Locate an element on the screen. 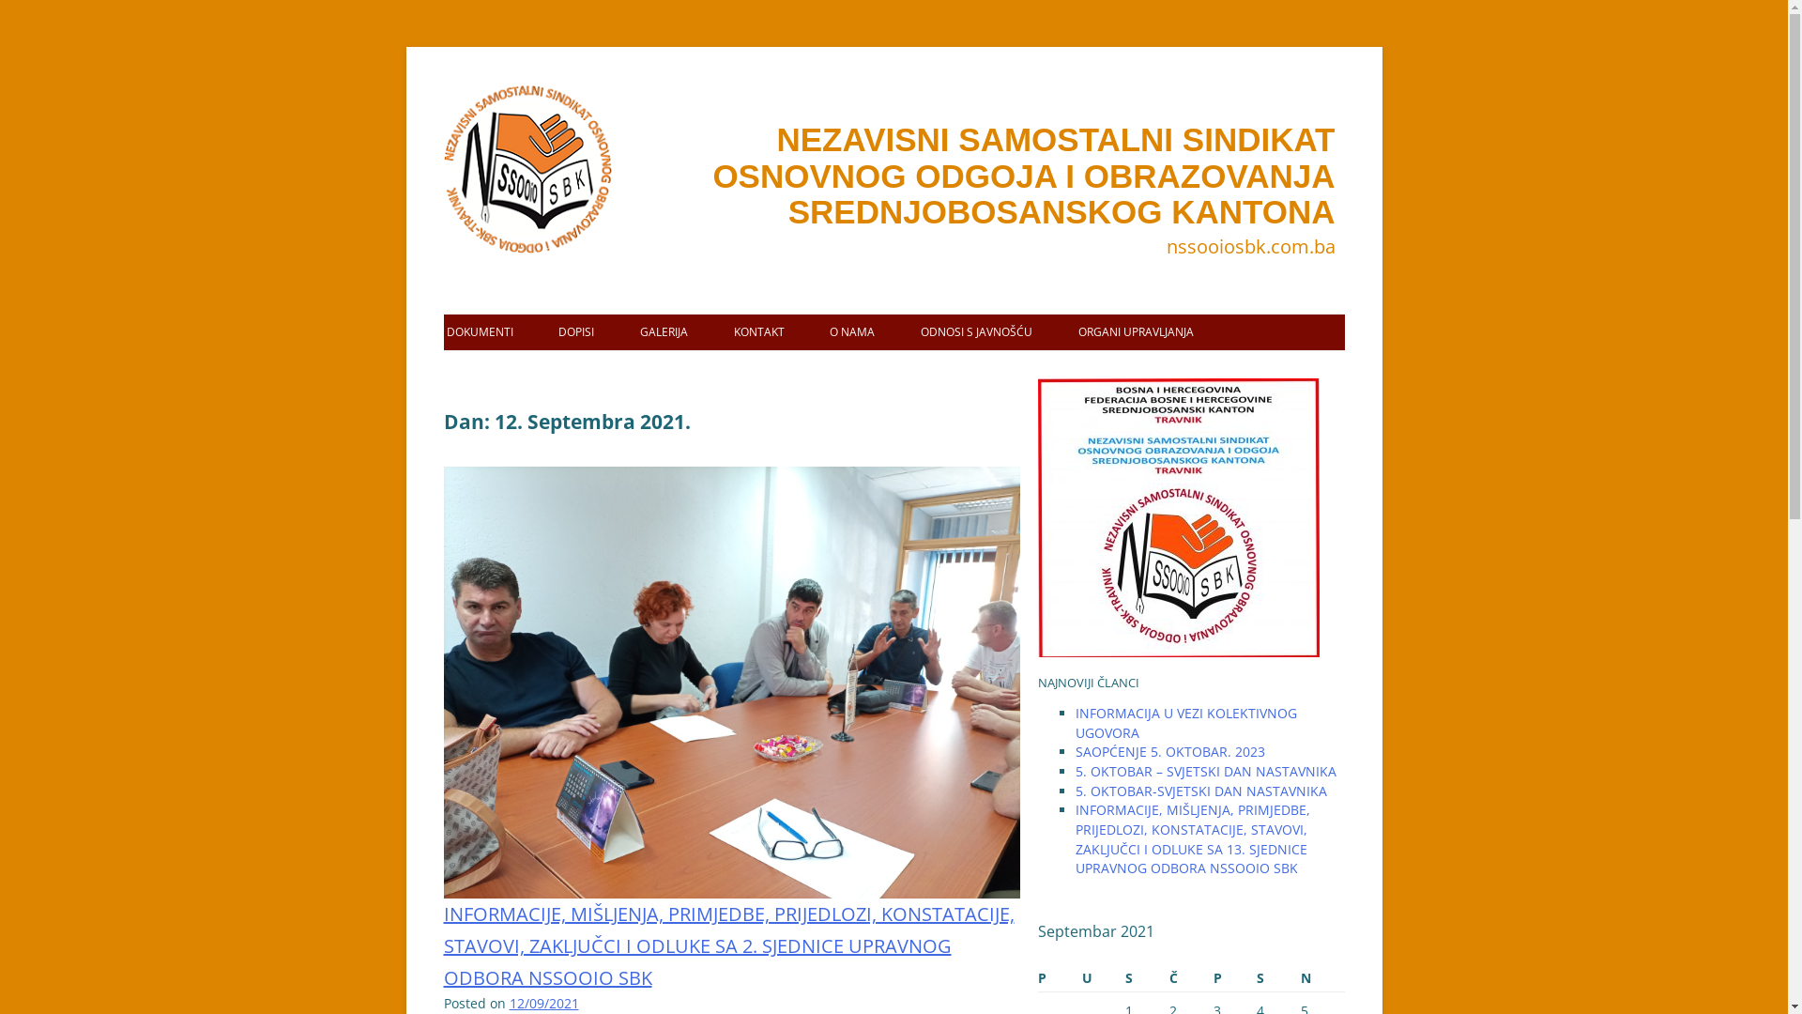  GALERIJA is located at coordinates (664, 332).